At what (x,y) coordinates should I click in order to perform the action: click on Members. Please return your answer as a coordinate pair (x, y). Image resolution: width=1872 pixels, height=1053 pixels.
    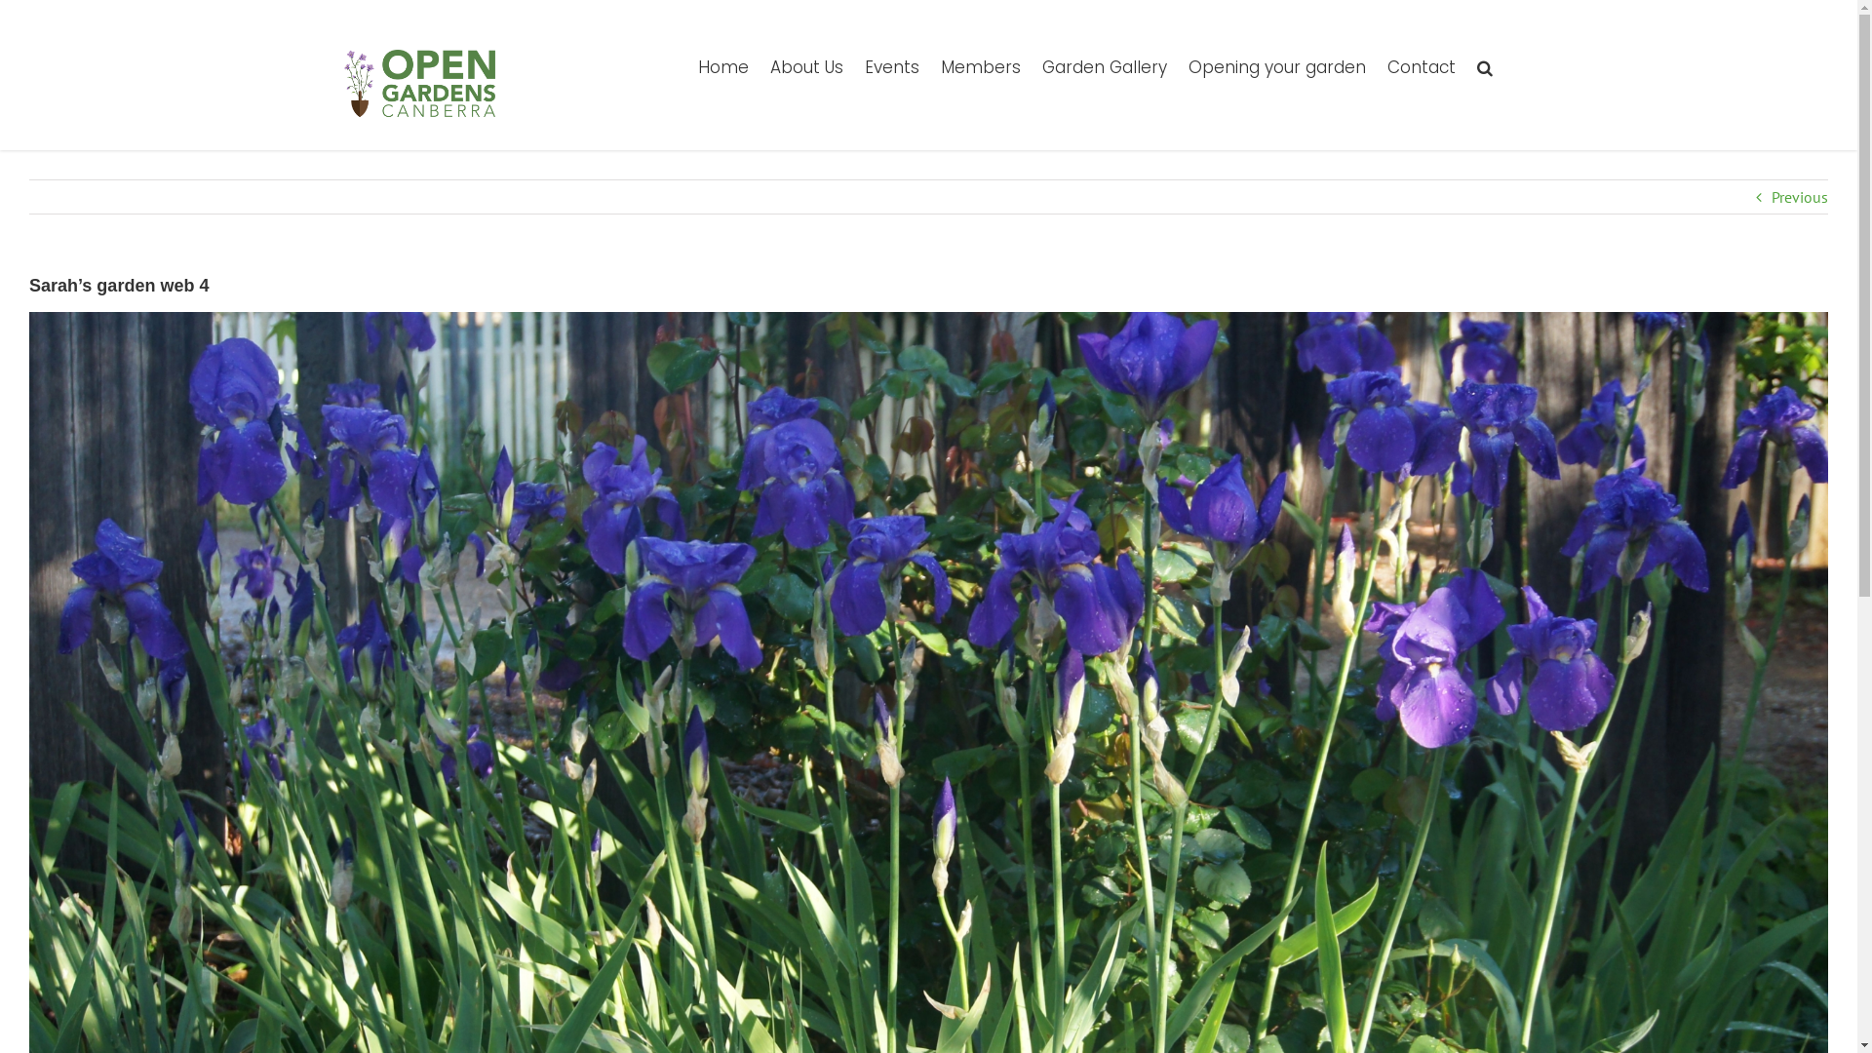
    Looking at the image, I should click on (980, 66).